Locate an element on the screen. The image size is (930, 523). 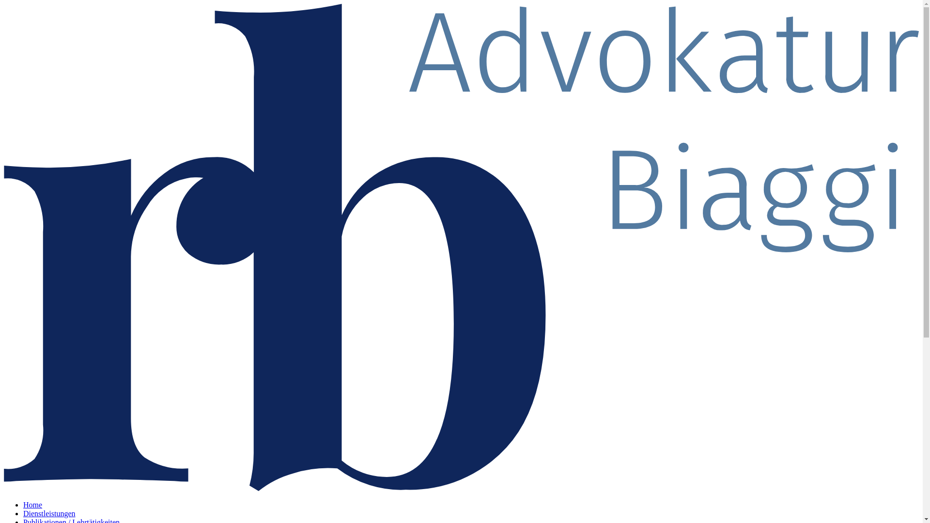
Dienstleistungen is located at coordinates (49, 513).